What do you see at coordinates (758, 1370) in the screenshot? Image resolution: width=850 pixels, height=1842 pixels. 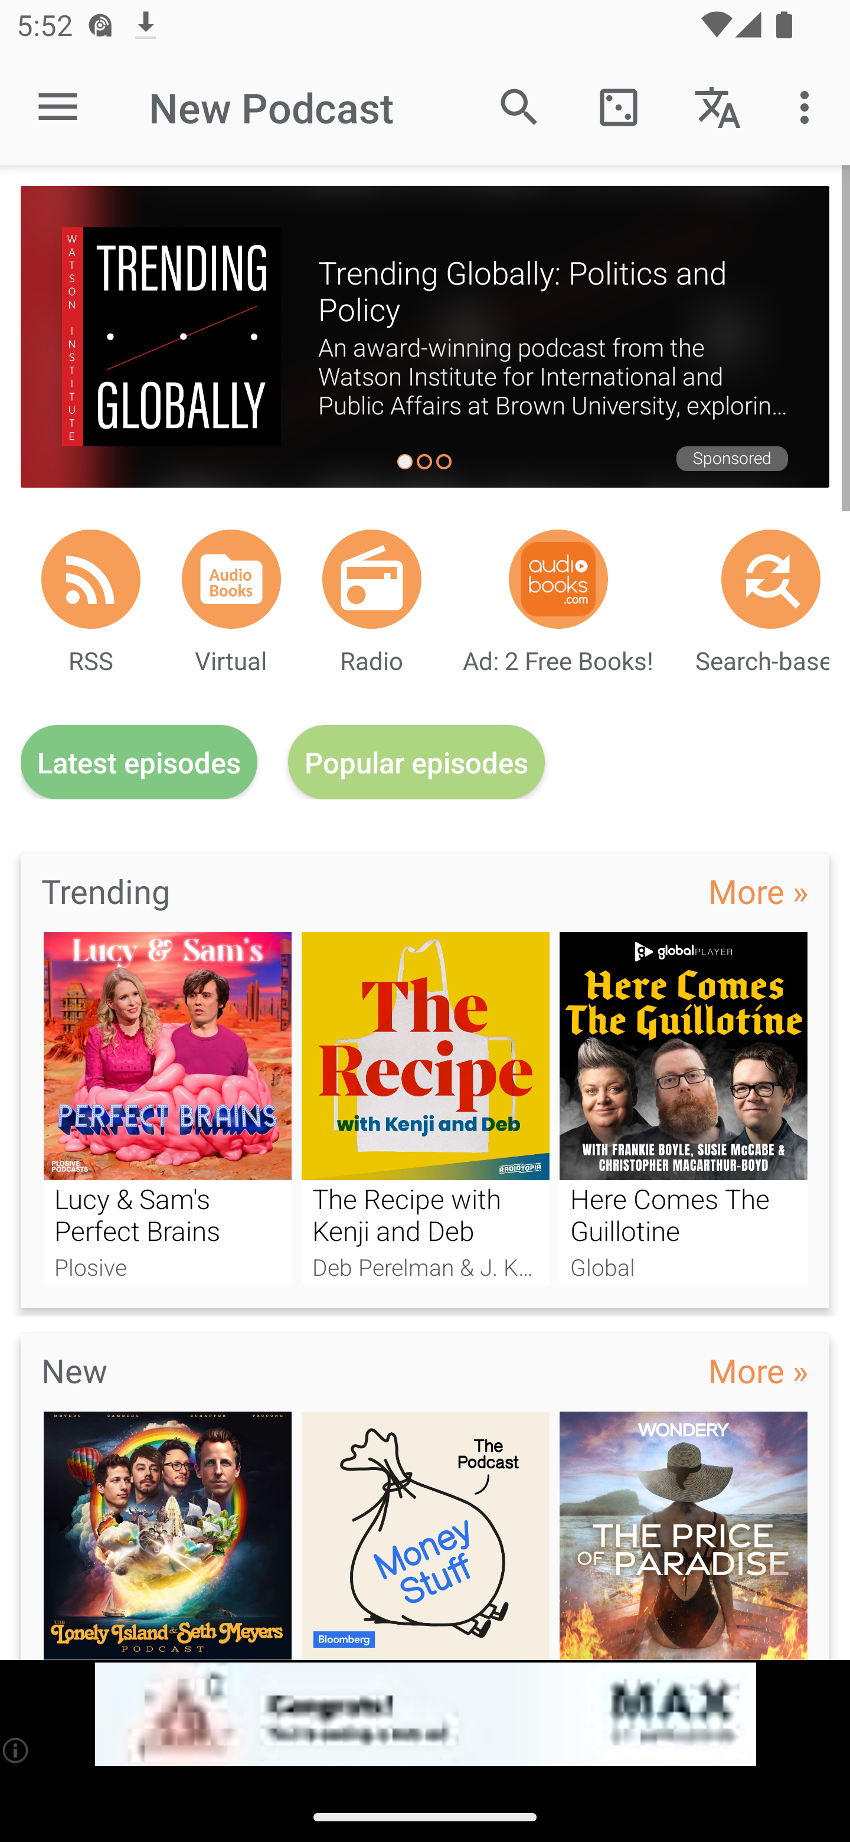 I see `More »` at bounding box center [758, 1370].